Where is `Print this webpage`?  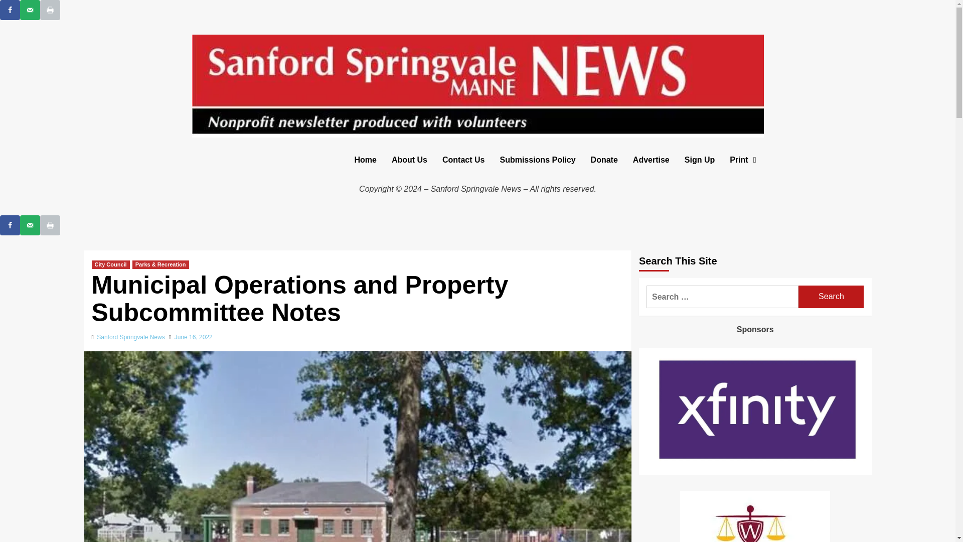 Print this webpage is located at coordinates (50, 10).